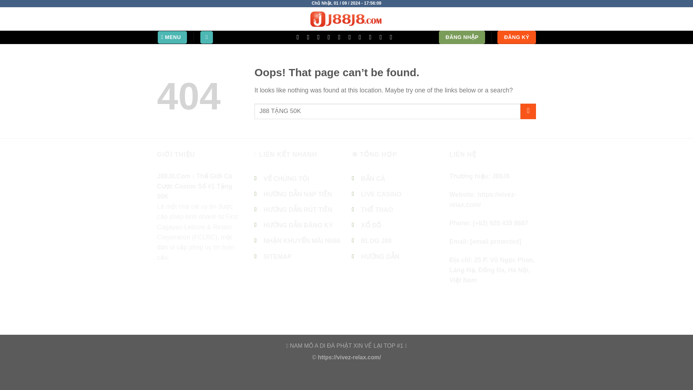 This screenshot has height=390, width=693. Describe the element at coordinates (310, 37) in the screenshot. I see `Follow on Twitter` at that location.